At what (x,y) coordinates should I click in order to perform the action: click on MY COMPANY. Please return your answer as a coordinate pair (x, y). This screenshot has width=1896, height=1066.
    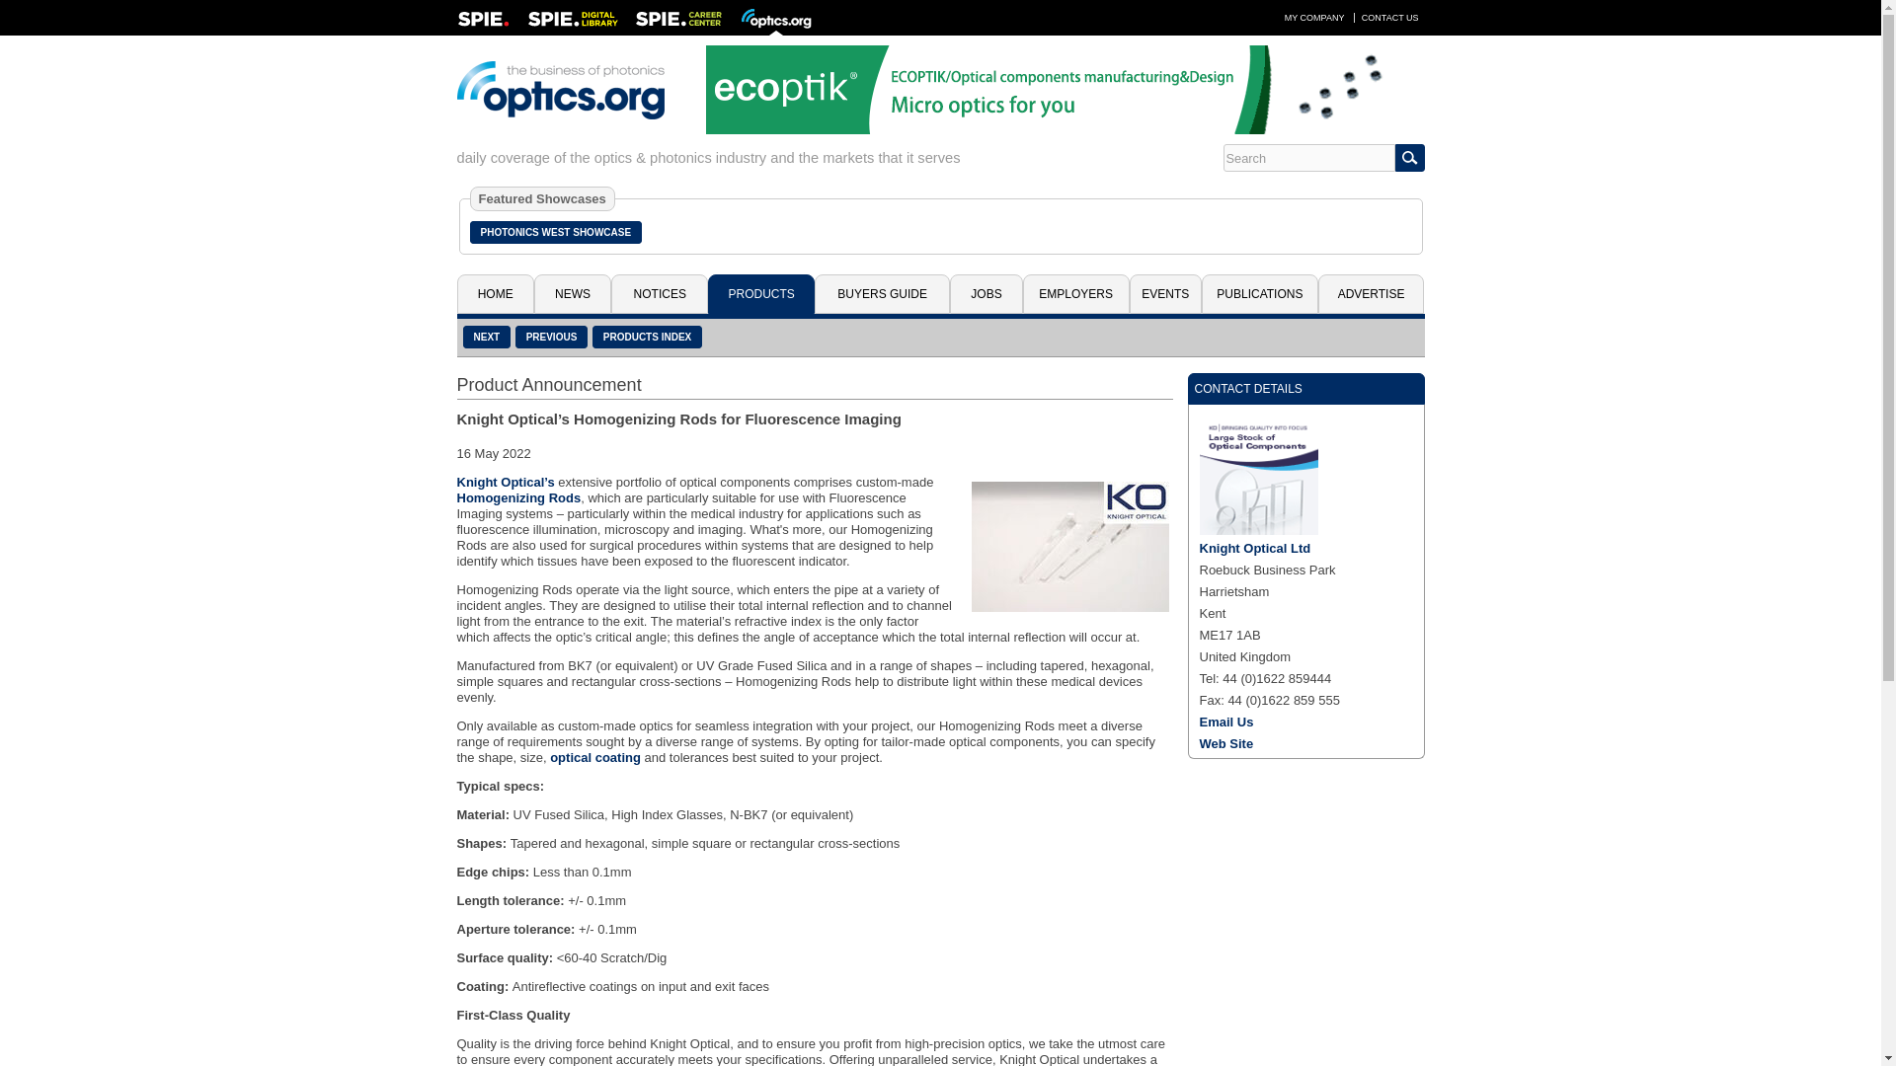
    Looking at the image, I should click on (1313, 17).